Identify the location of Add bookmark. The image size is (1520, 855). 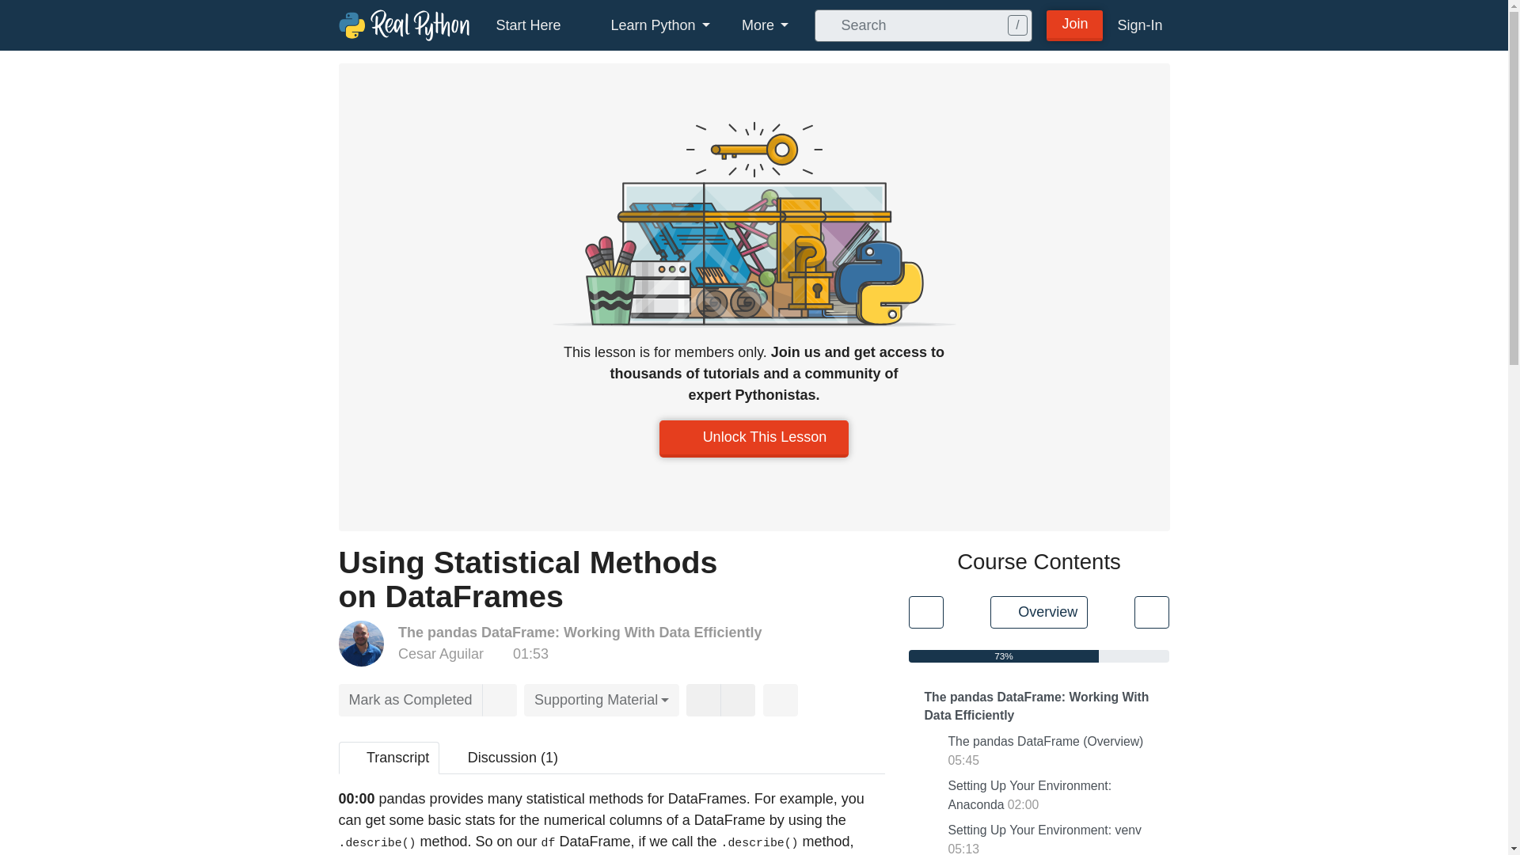
(499, 700).